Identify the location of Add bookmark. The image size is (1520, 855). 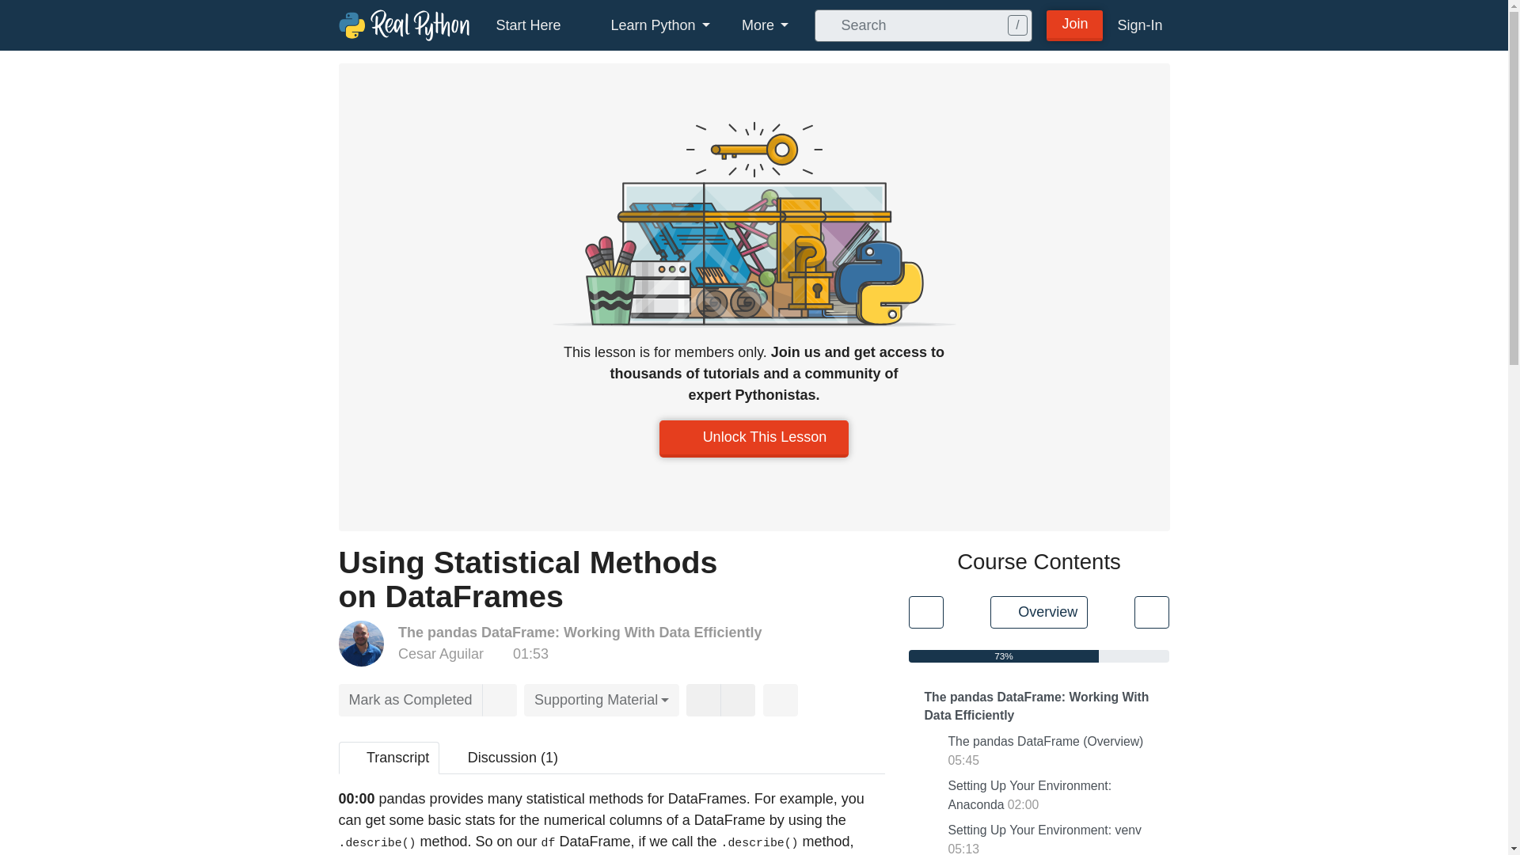
(499, 700).